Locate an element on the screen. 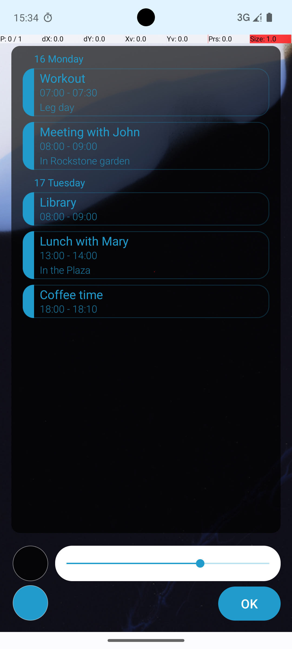  Leg day is located at coordinates (155, 109).